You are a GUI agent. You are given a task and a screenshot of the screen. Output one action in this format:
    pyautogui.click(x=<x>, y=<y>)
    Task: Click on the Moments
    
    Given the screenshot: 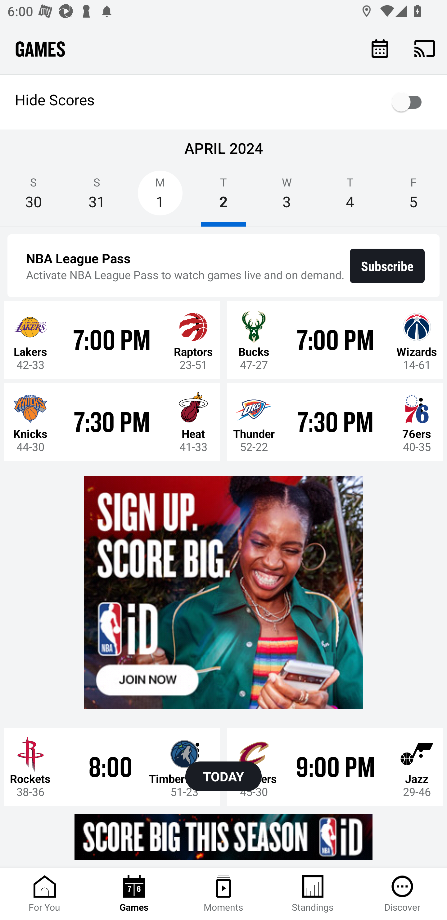 What is the action you would take?
    pyautogui.click(x=223, y=894)
    